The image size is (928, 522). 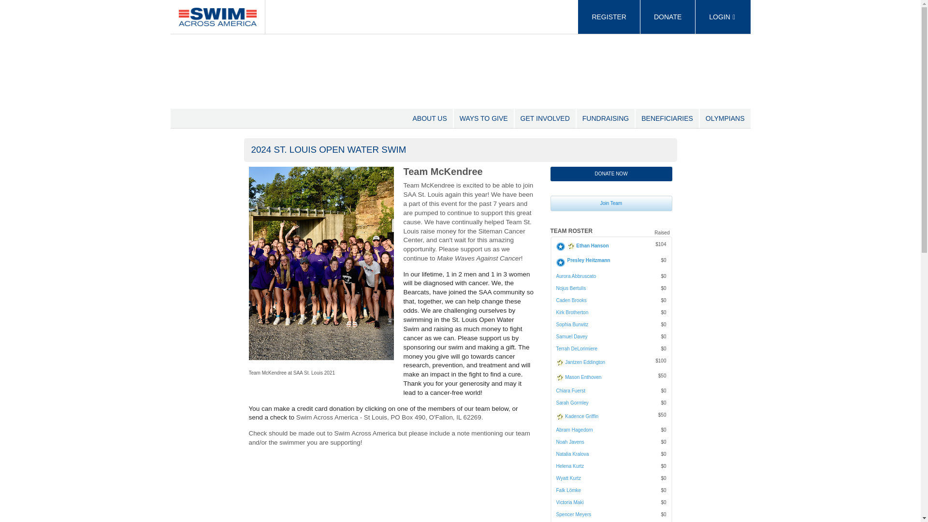 I want to click on Fundraiser Kickstarter, so click(x=560, y=417).